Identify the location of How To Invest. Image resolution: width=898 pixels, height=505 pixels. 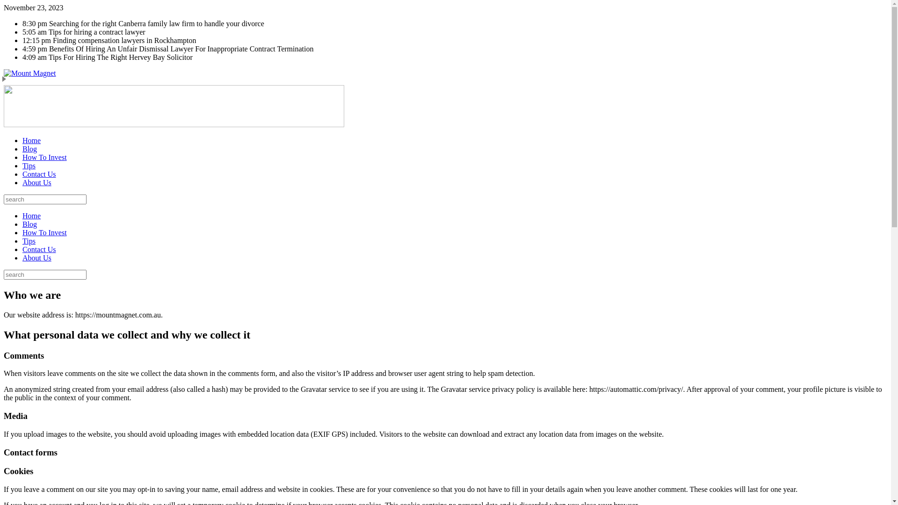
(45, 233).